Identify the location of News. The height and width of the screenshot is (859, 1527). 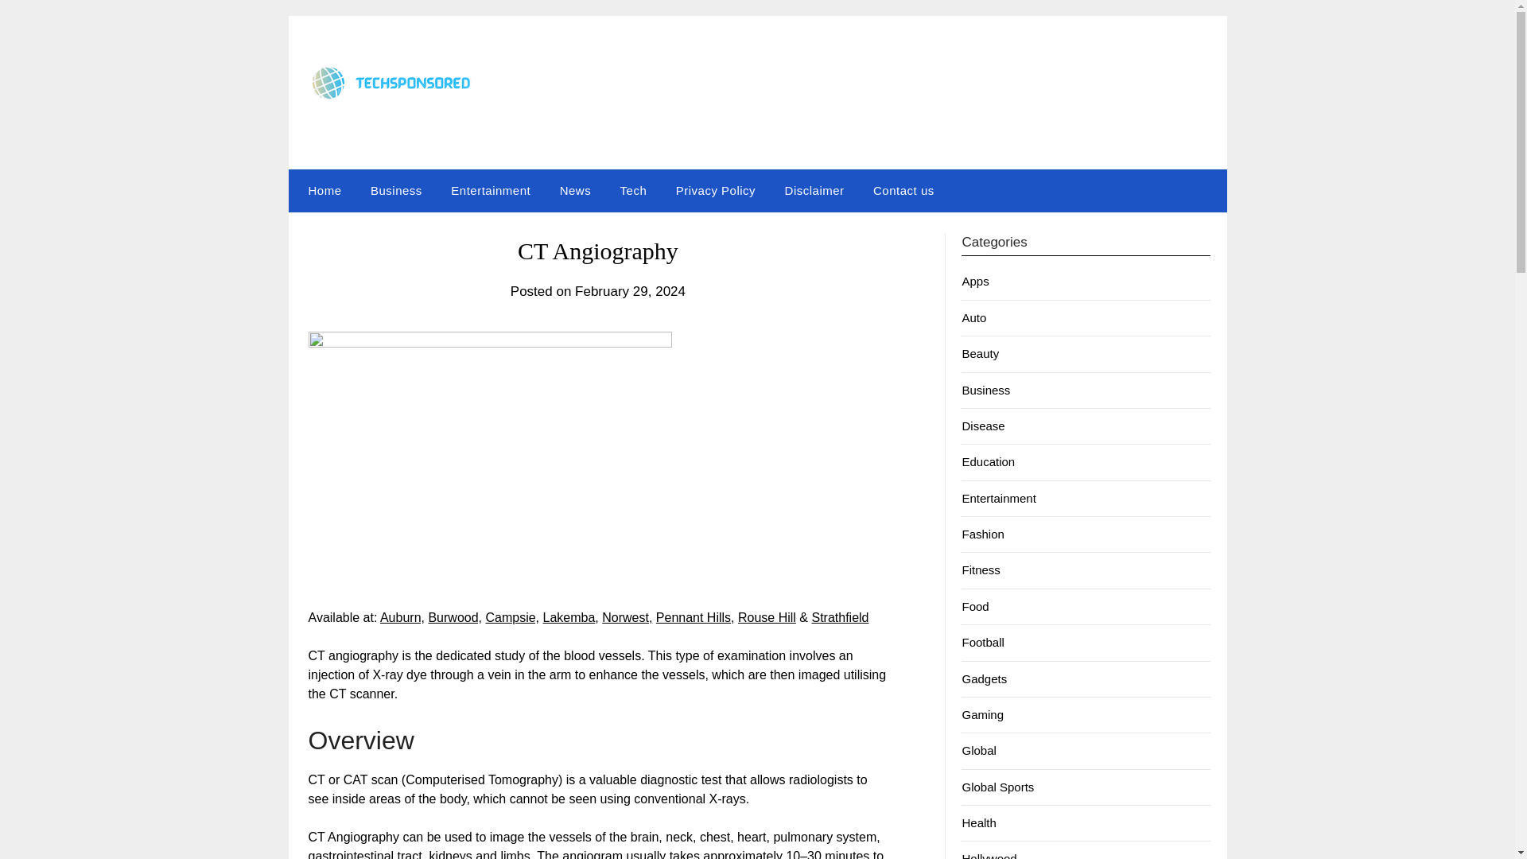
(576, 190).